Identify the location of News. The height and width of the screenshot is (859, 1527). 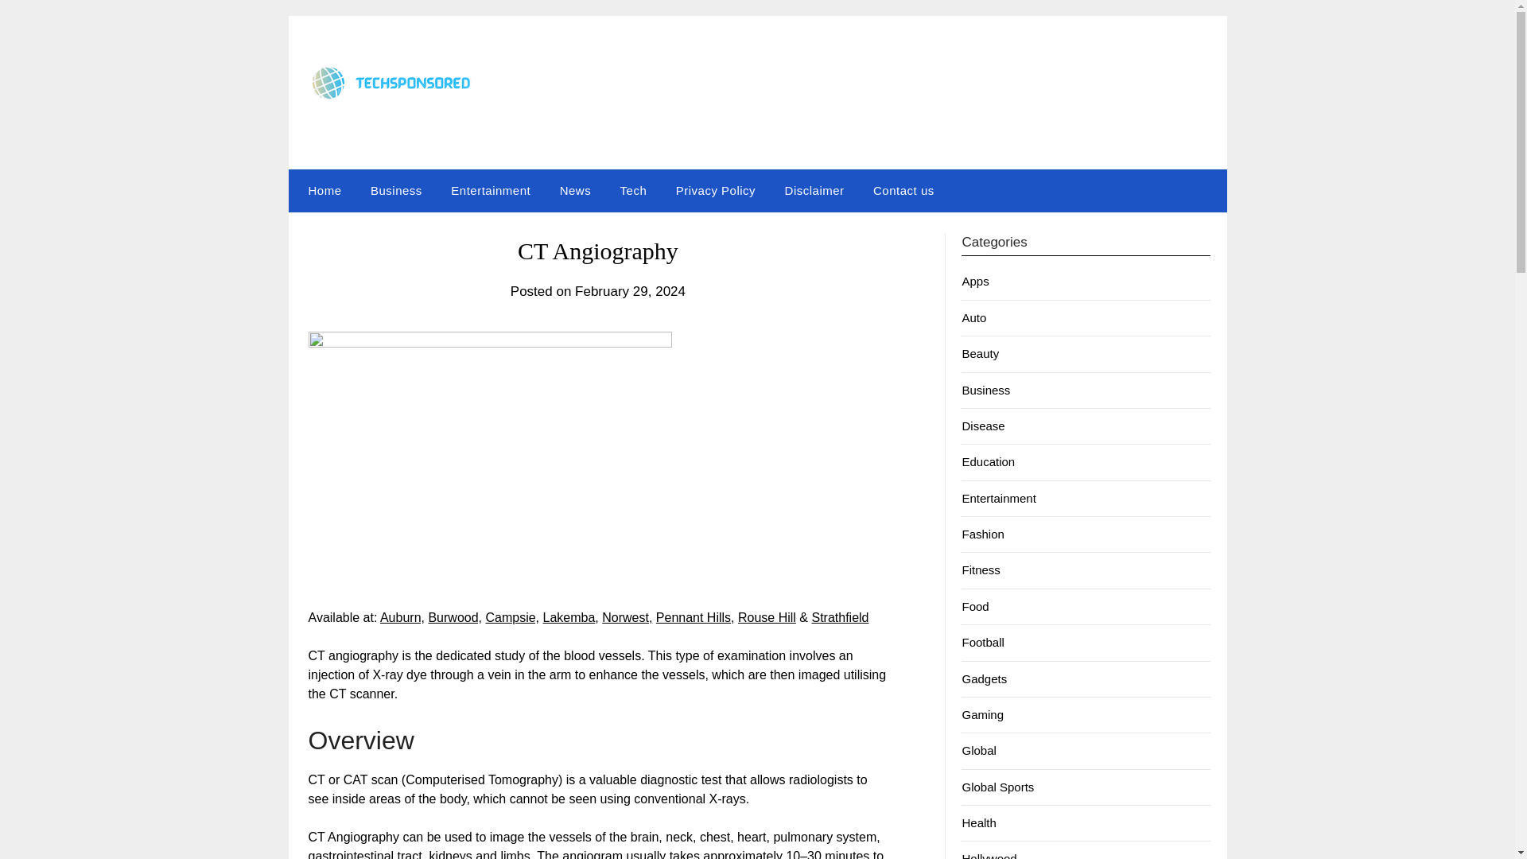
(576, 190).